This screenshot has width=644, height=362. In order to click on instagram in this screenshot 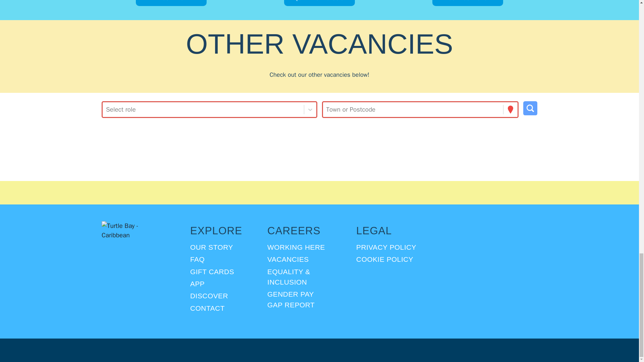, I will do `click(294, 192)`.